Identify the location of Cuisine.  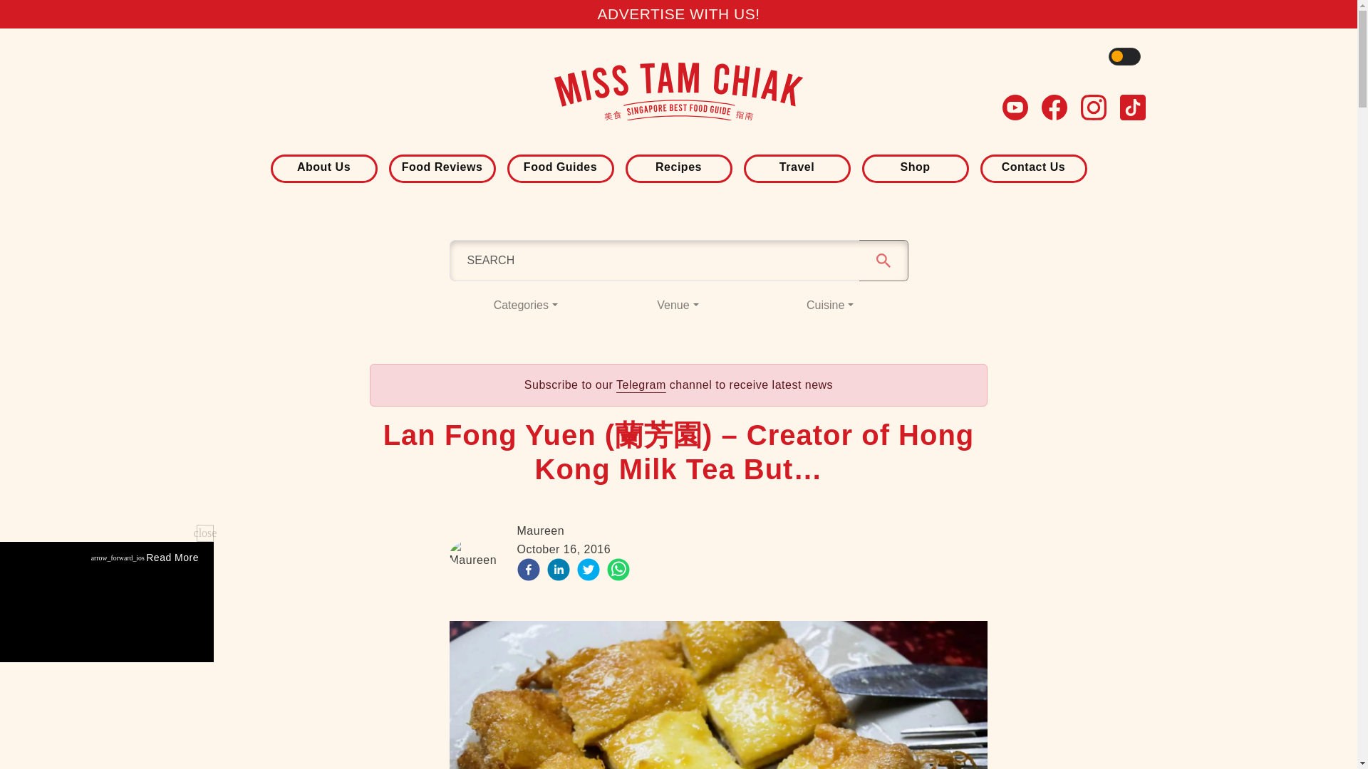
(829, 305).